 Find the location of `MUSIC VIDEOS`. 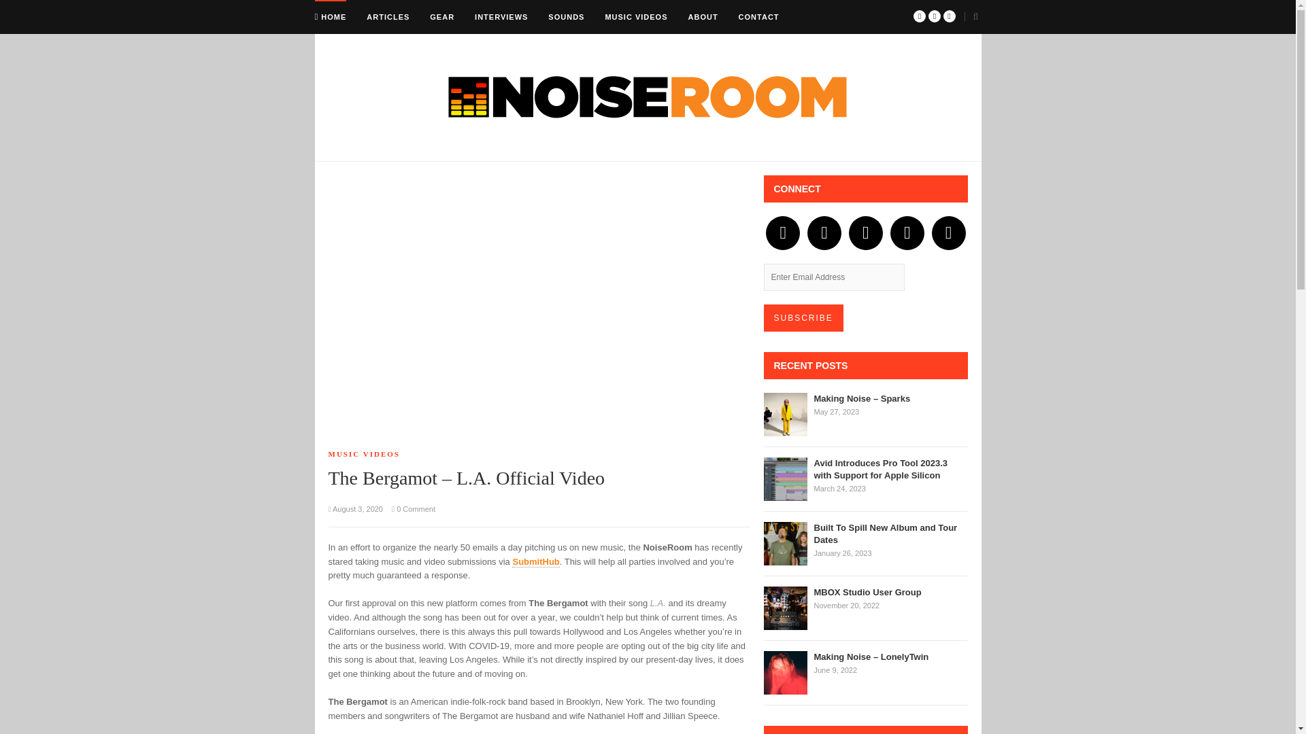

MUSIC VIDEOS is located at coordinates (635, 16).